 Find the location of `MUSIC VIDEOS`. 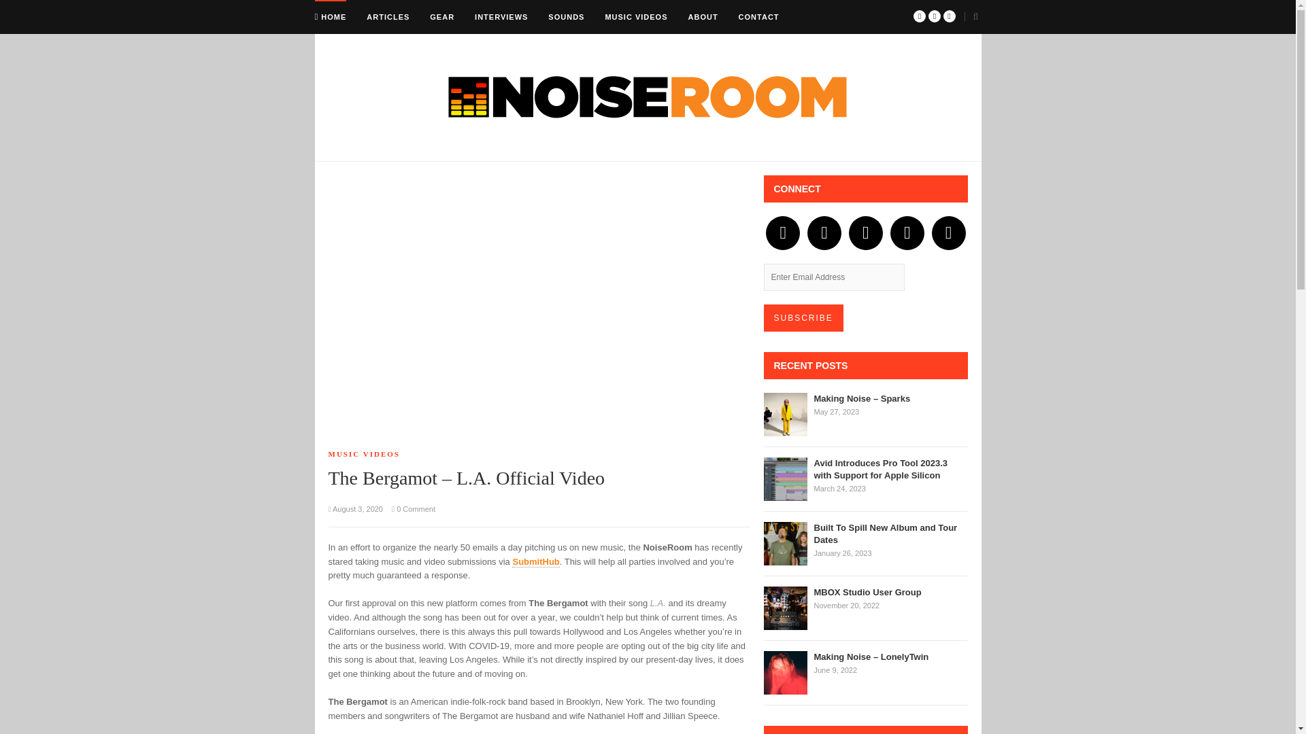

MUSIC VIDEOS is located at coordinates (635, 16).